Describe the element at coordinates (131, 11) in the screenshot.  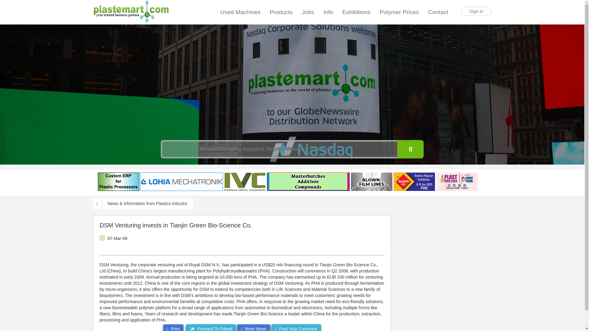
I see `The worlds largest B2B portal for Plastics Industry` at that location.